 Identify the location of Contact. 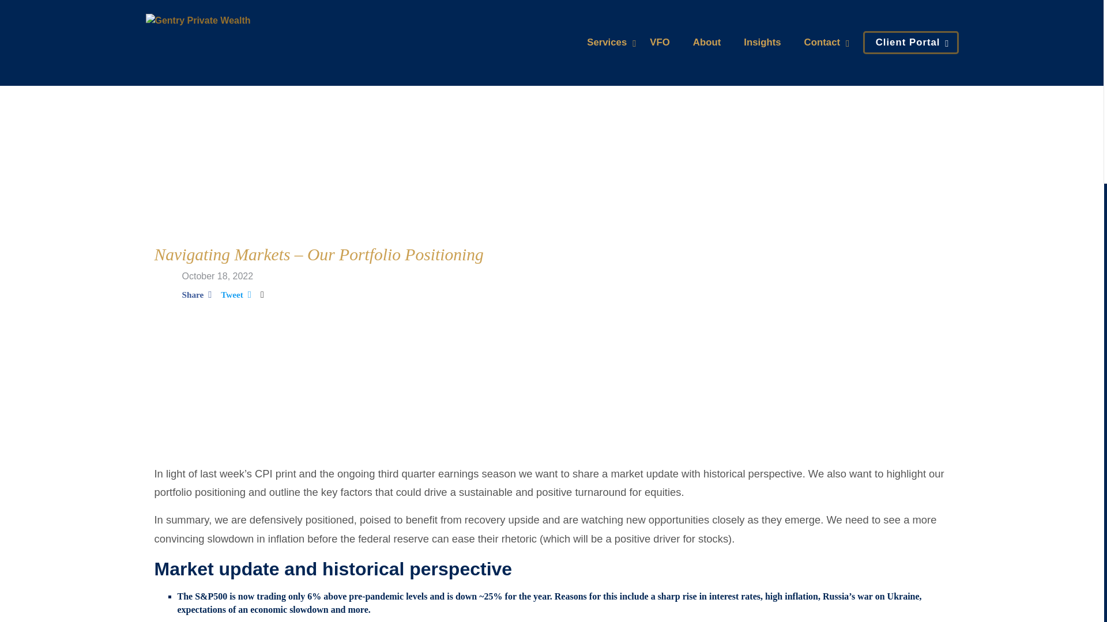
(822, 42).